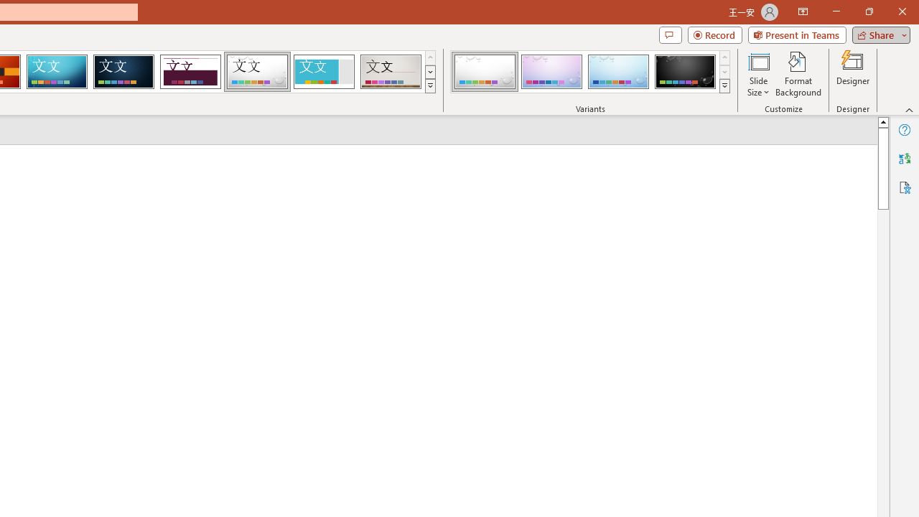 This screenshot has width=919, height=517. I want to click on Droplet, so click(257, 72).